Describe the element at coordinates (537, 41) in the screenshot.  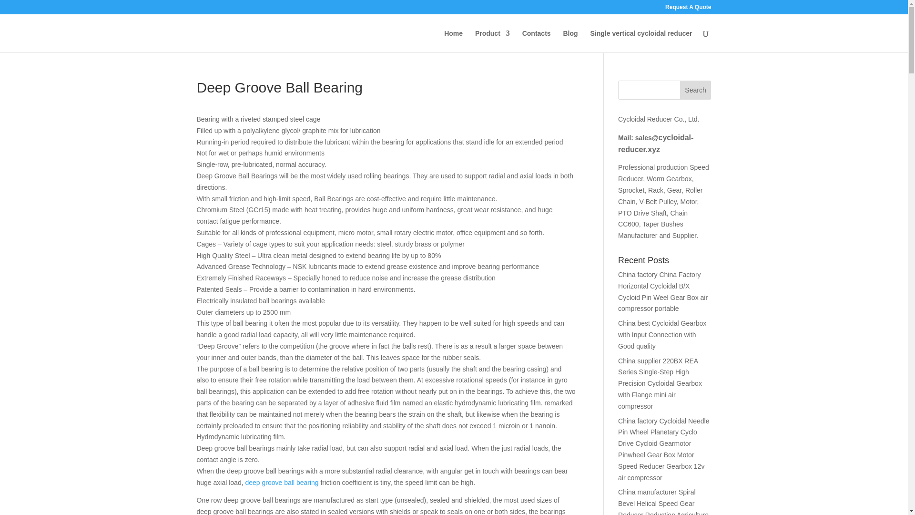
I see `Contacts` at that location.